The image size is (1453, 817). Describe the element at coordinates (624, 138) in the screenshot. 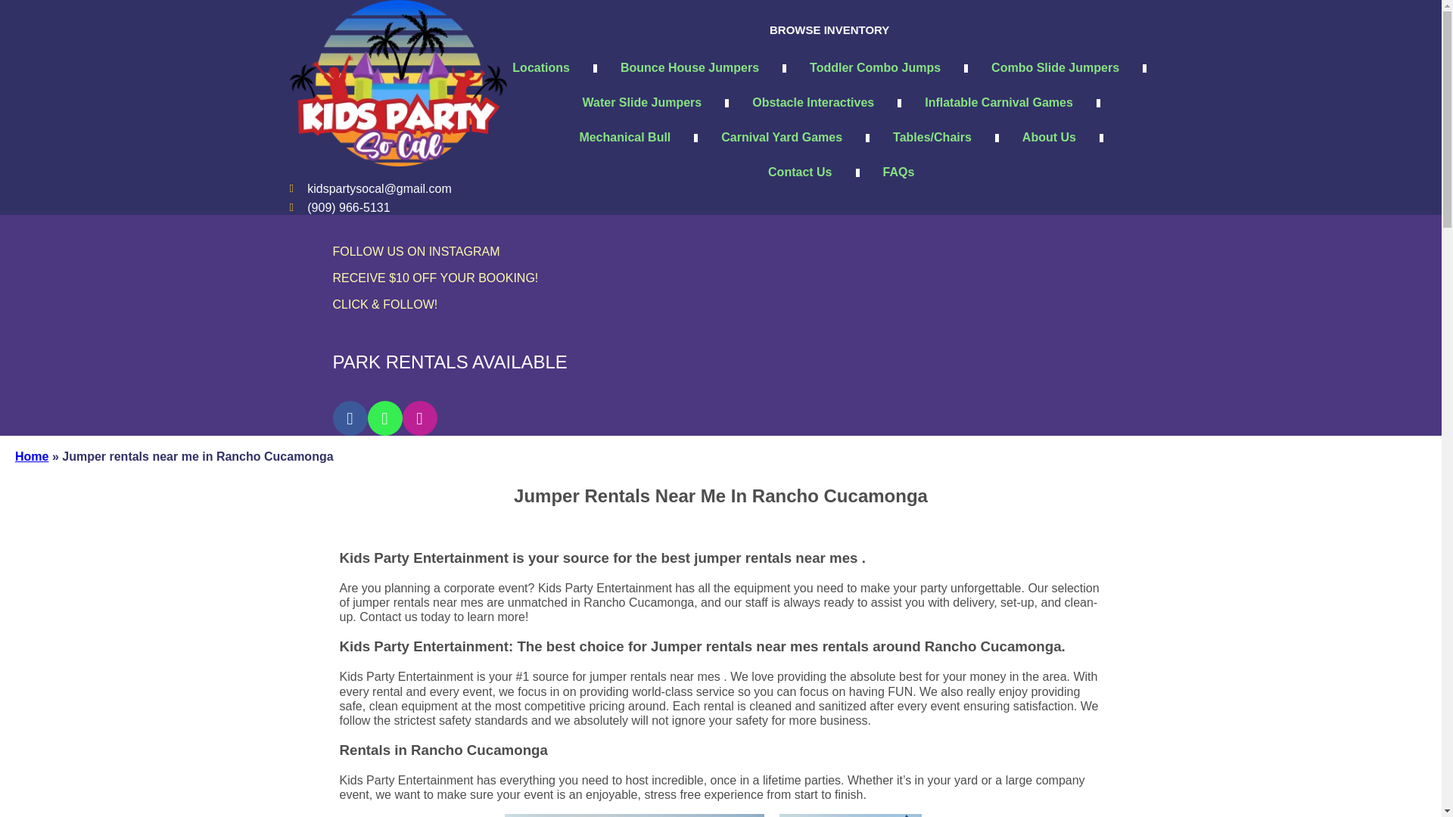

I see `Mechanical Bull` at that location.